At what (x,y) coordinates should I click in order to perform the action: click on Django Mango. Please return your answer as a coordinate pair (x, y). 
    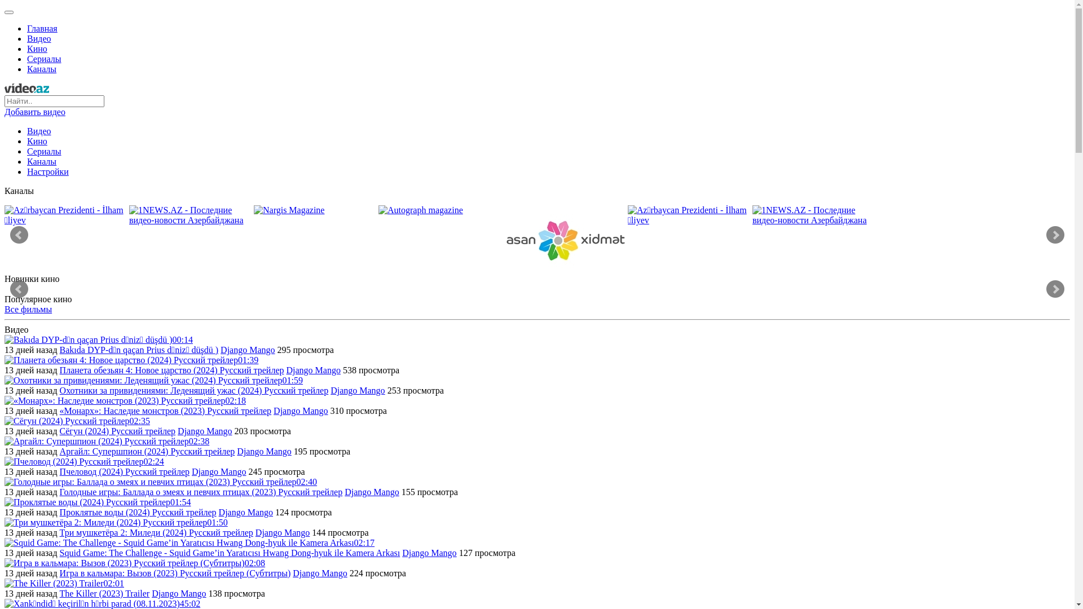
    Looking at the image, I should click on (301, 411).